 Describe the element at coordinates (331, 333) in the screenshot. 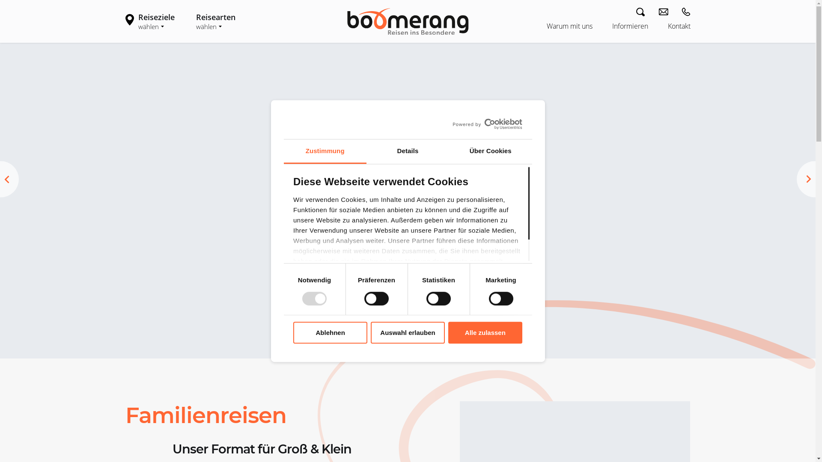

I see `Ablehnen` at that location.